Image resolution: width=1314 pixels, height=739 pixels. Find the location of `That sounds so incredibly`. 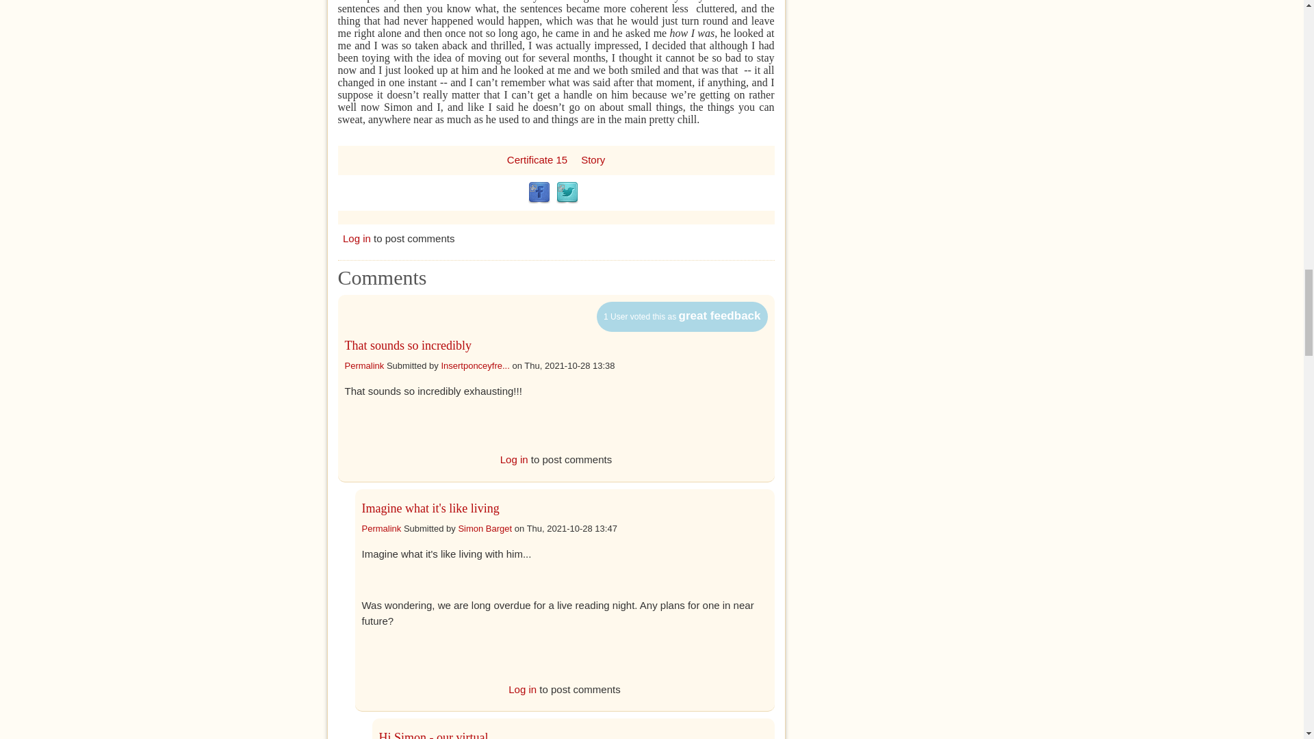

That sounds so incredibly is located at coordinates (408, 345).